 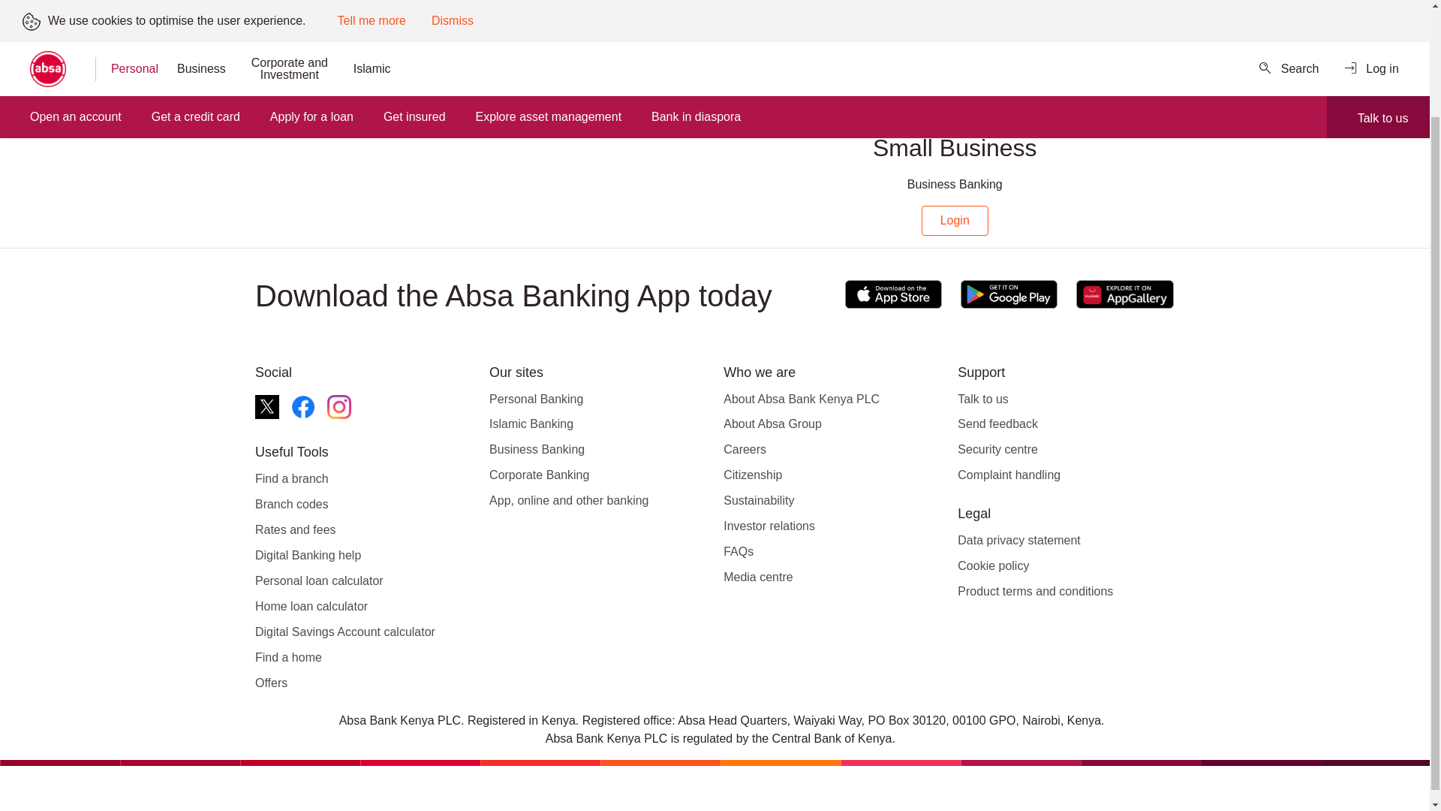 I want to click on Huawei App Gallery Link, so click(x=1124, y=294).